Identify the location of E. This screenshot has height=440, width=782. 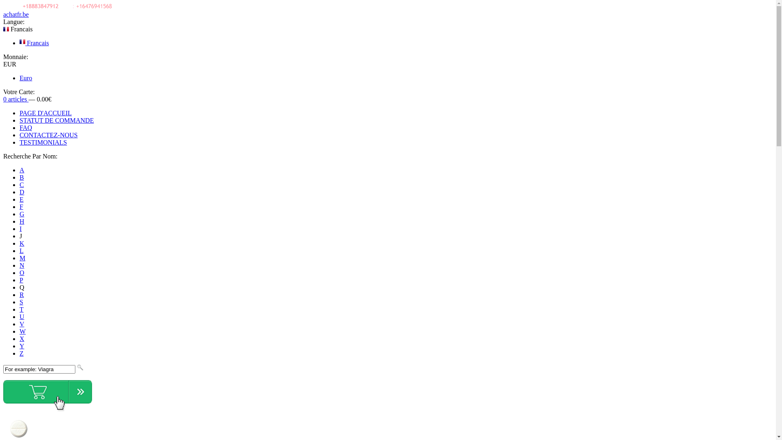
(22, 200).